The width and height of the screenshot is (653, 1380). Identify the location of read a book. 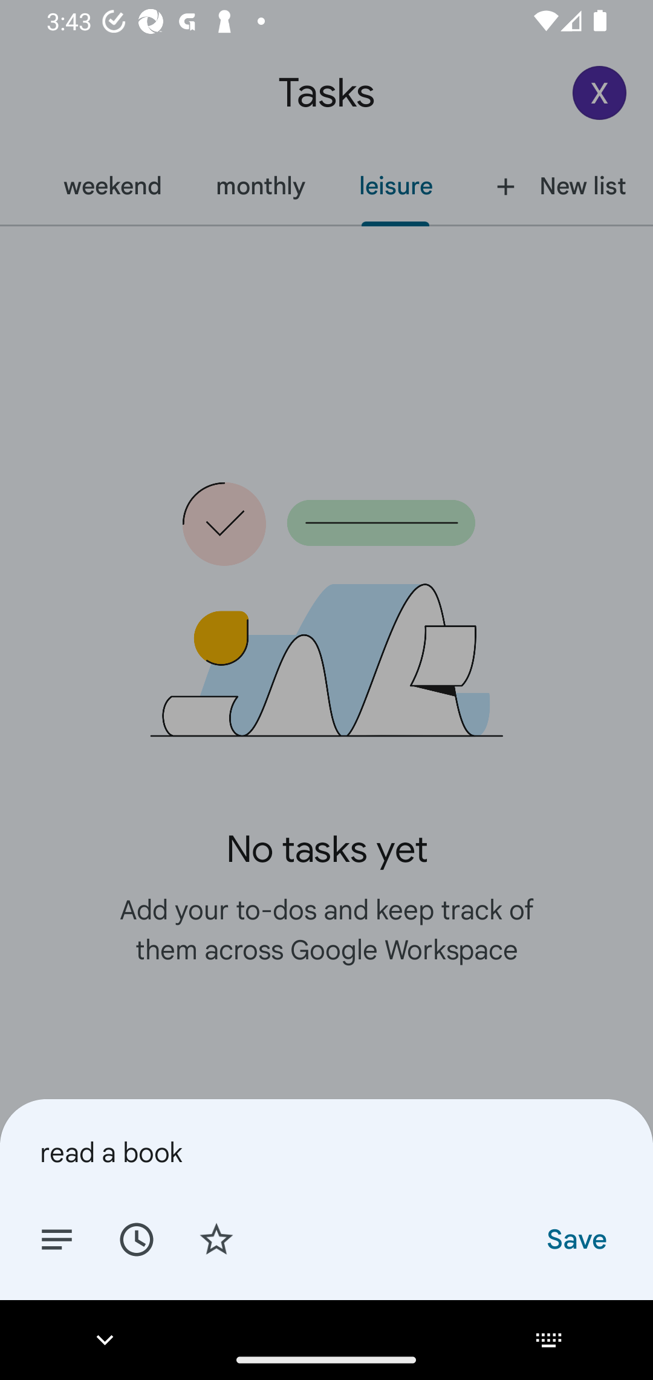
(326, 1152).